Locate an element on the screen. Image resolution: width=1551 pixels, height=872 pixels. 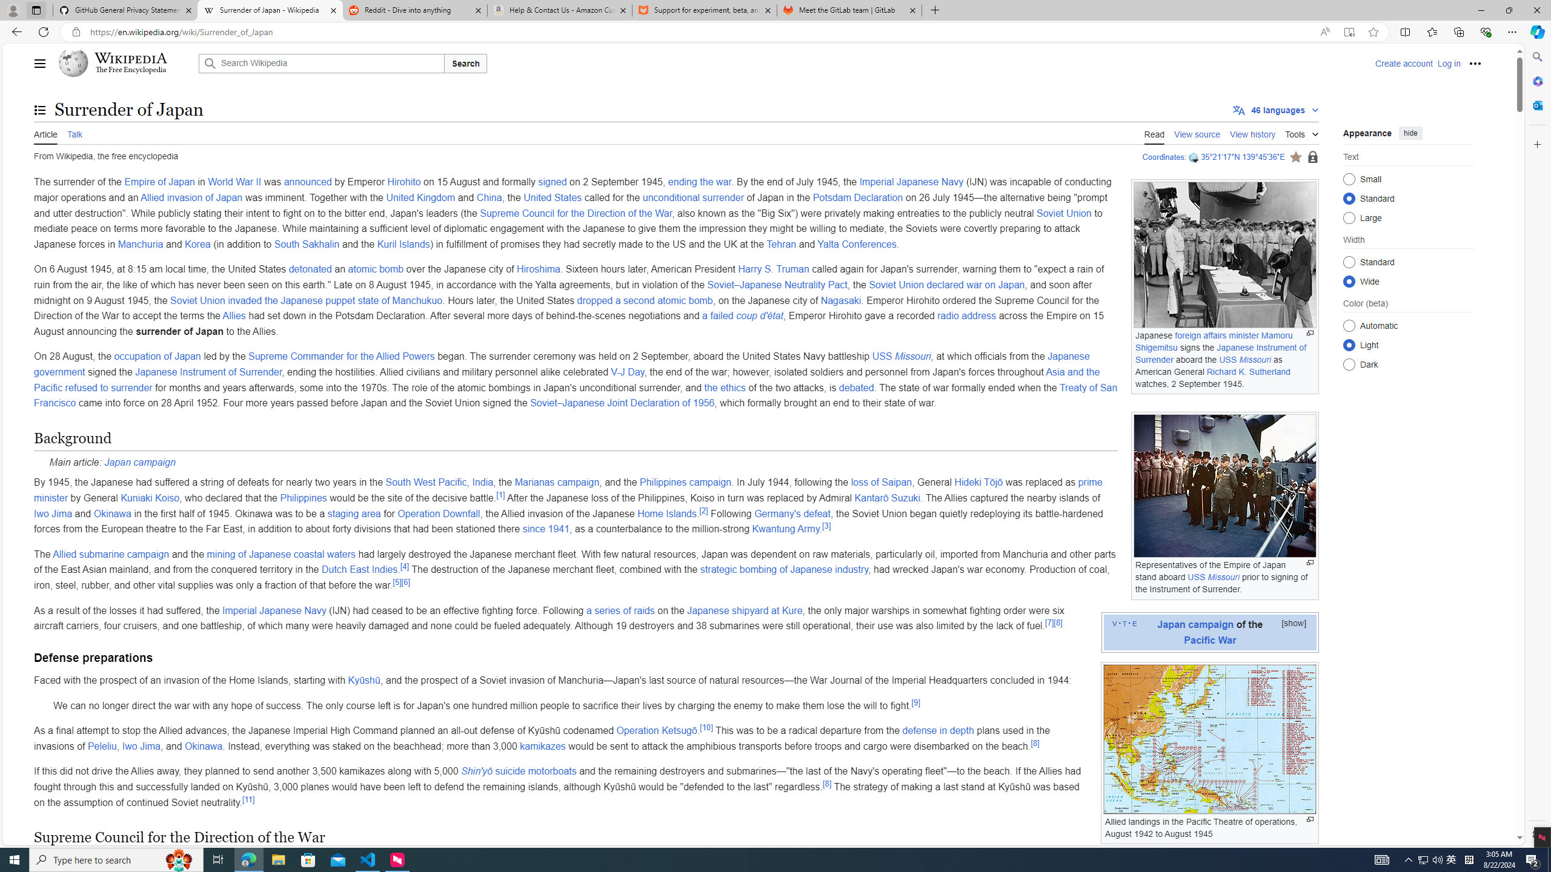
loss of Saipan is located at coordinates (881, 482).